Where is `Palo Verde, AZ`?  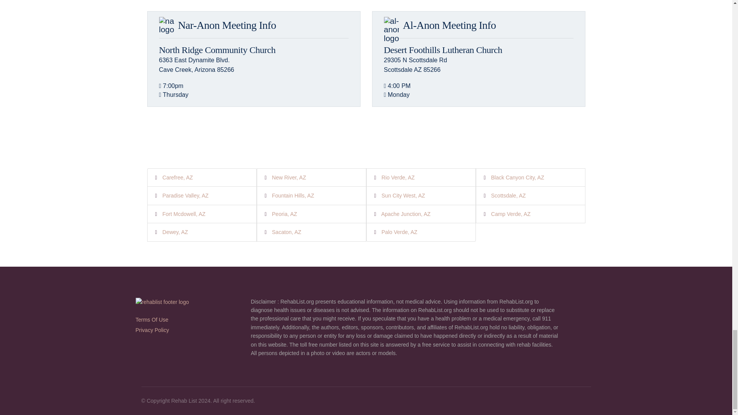 Palo Verde, AZ is located at coordinates (399, 232).